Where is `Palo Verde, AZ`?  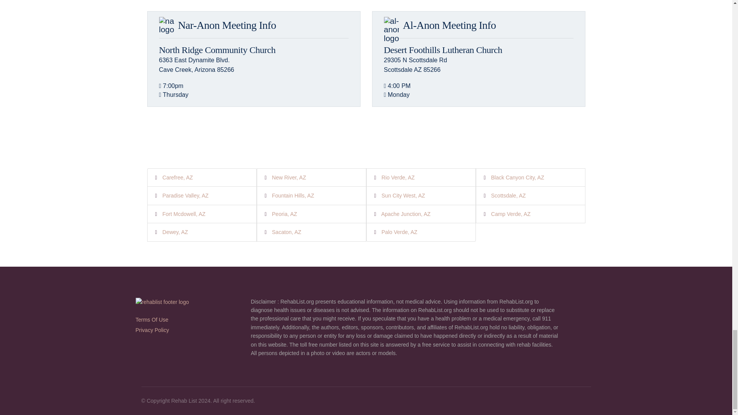 Palo Verde, AZ is located at coordinates (399, 232).